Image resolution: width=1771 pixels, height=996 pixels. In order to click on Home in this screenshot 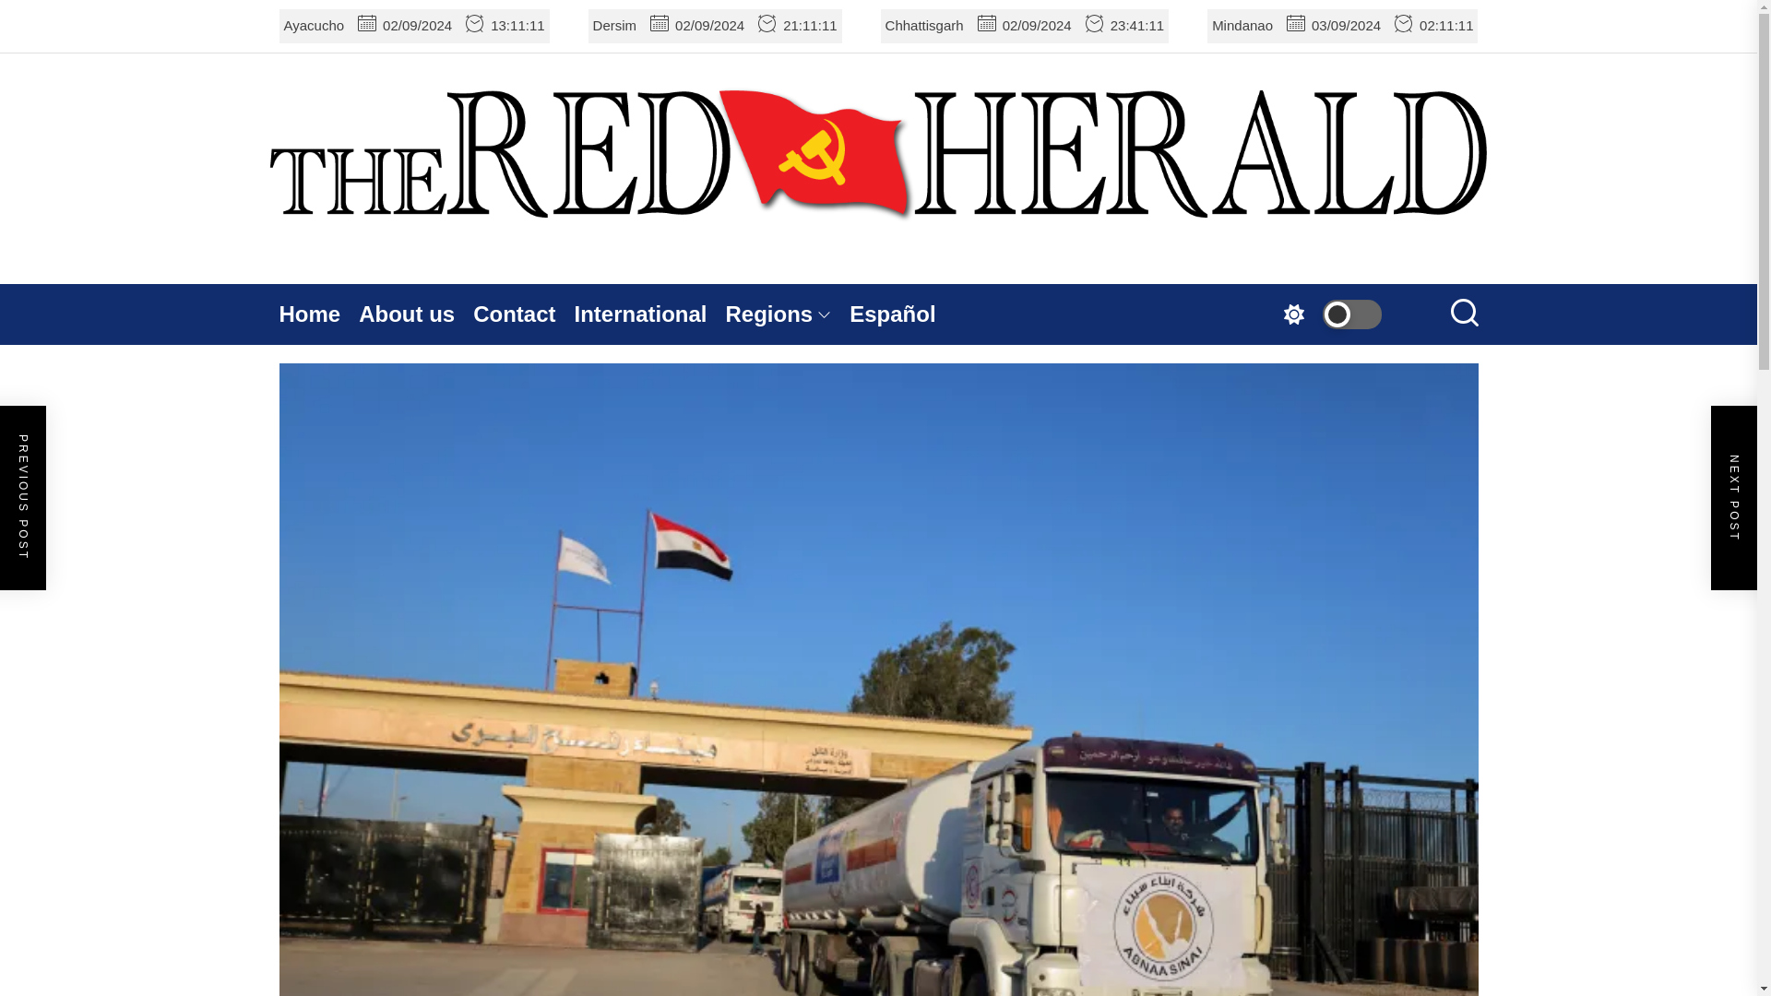, I will do `click(318, 314)`.